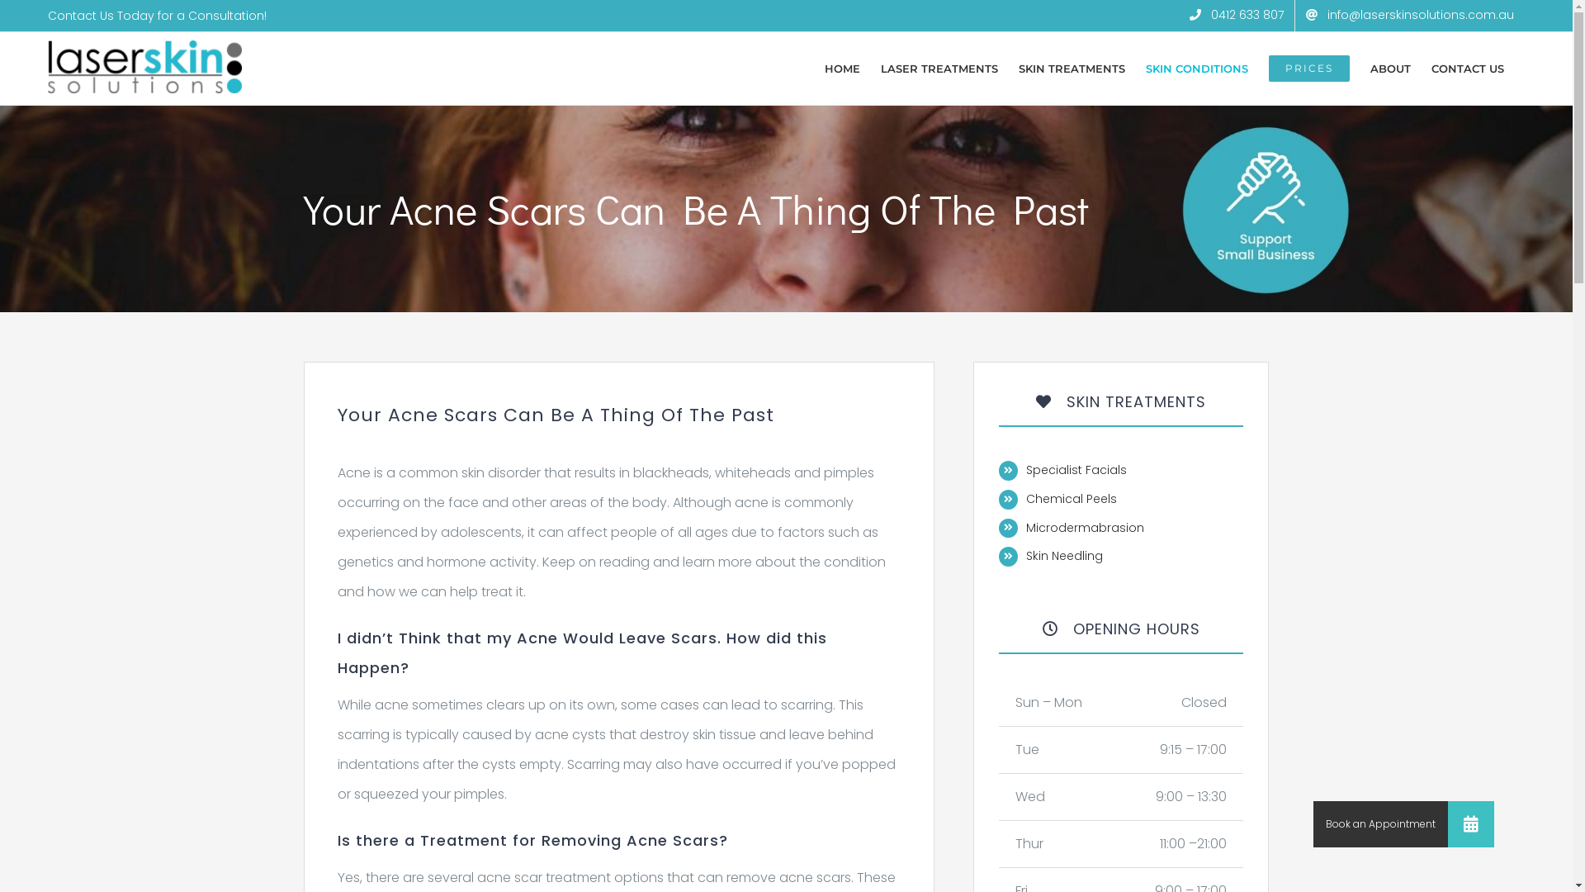 The height and width of the screenshot is (892, 1585). What do you see at coordinates (1410, 16) in the screenshot?
I see `info@laserskinsolutions.com.au` at bounding box center [1410, 16].